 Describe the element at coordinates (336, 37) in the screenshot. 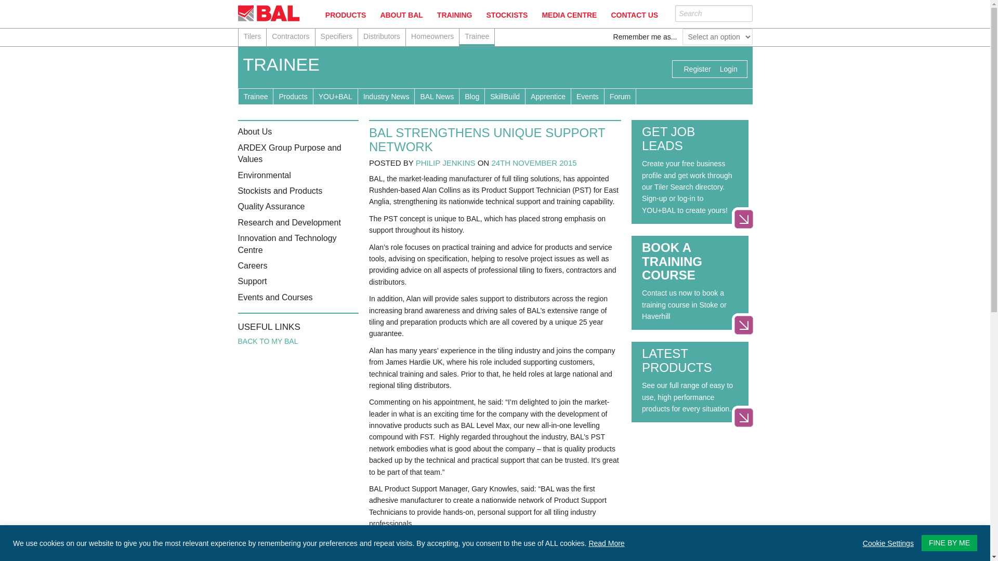

I see `Specifiers` at that location.